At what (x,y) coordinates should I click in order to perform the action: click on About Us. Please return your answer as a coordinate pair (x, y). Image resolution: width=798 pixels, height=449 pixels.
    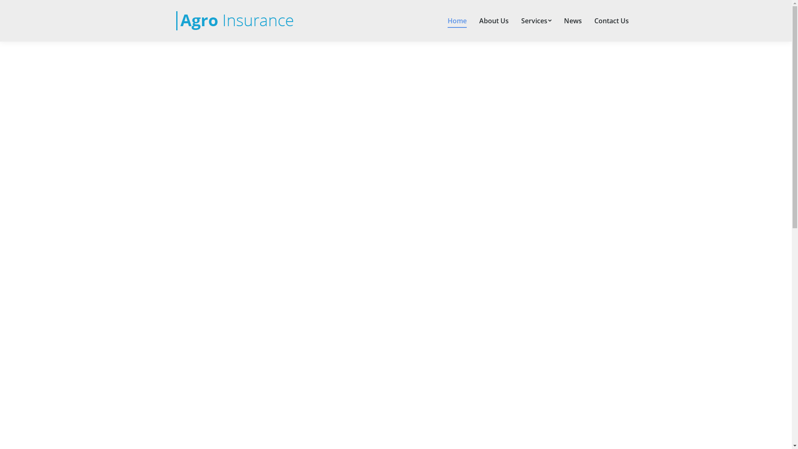
    Looking at the image, I should click on (494, 21).